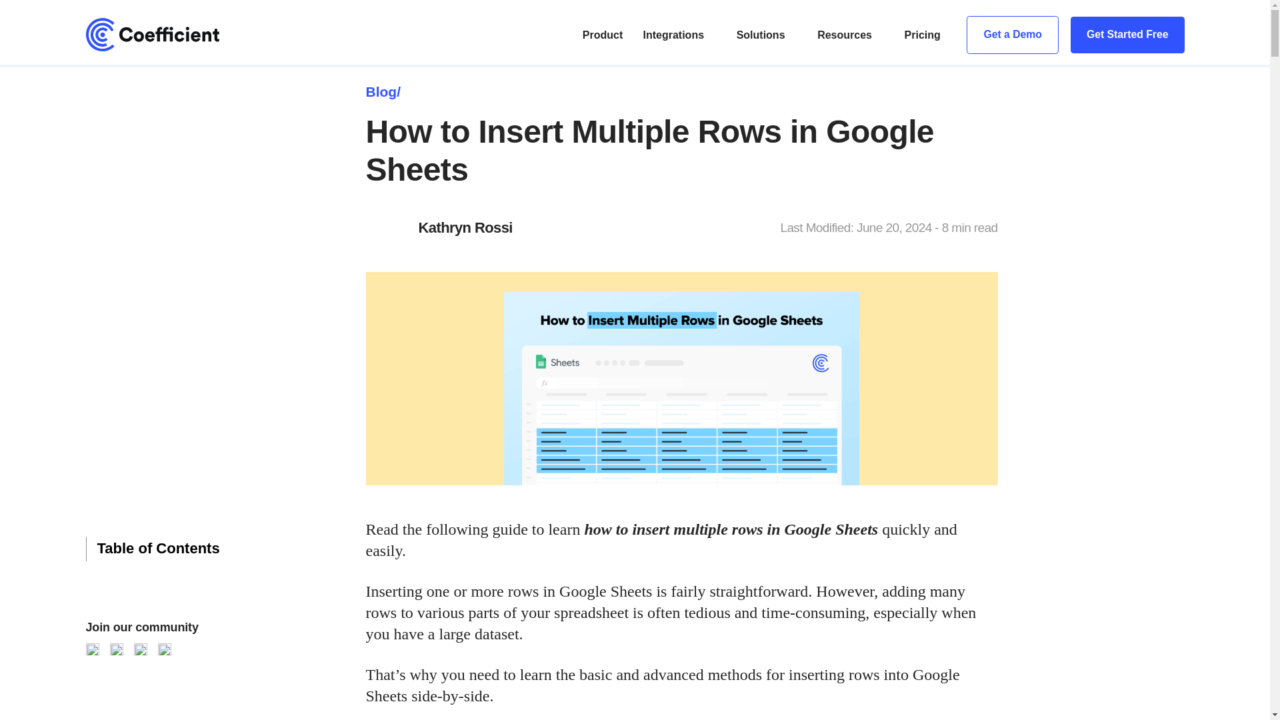 The width and height of the screenshot is (1280, 720). Describe the element at coordinates (844, 35) in the screenshot. I see `Resources` at that location.